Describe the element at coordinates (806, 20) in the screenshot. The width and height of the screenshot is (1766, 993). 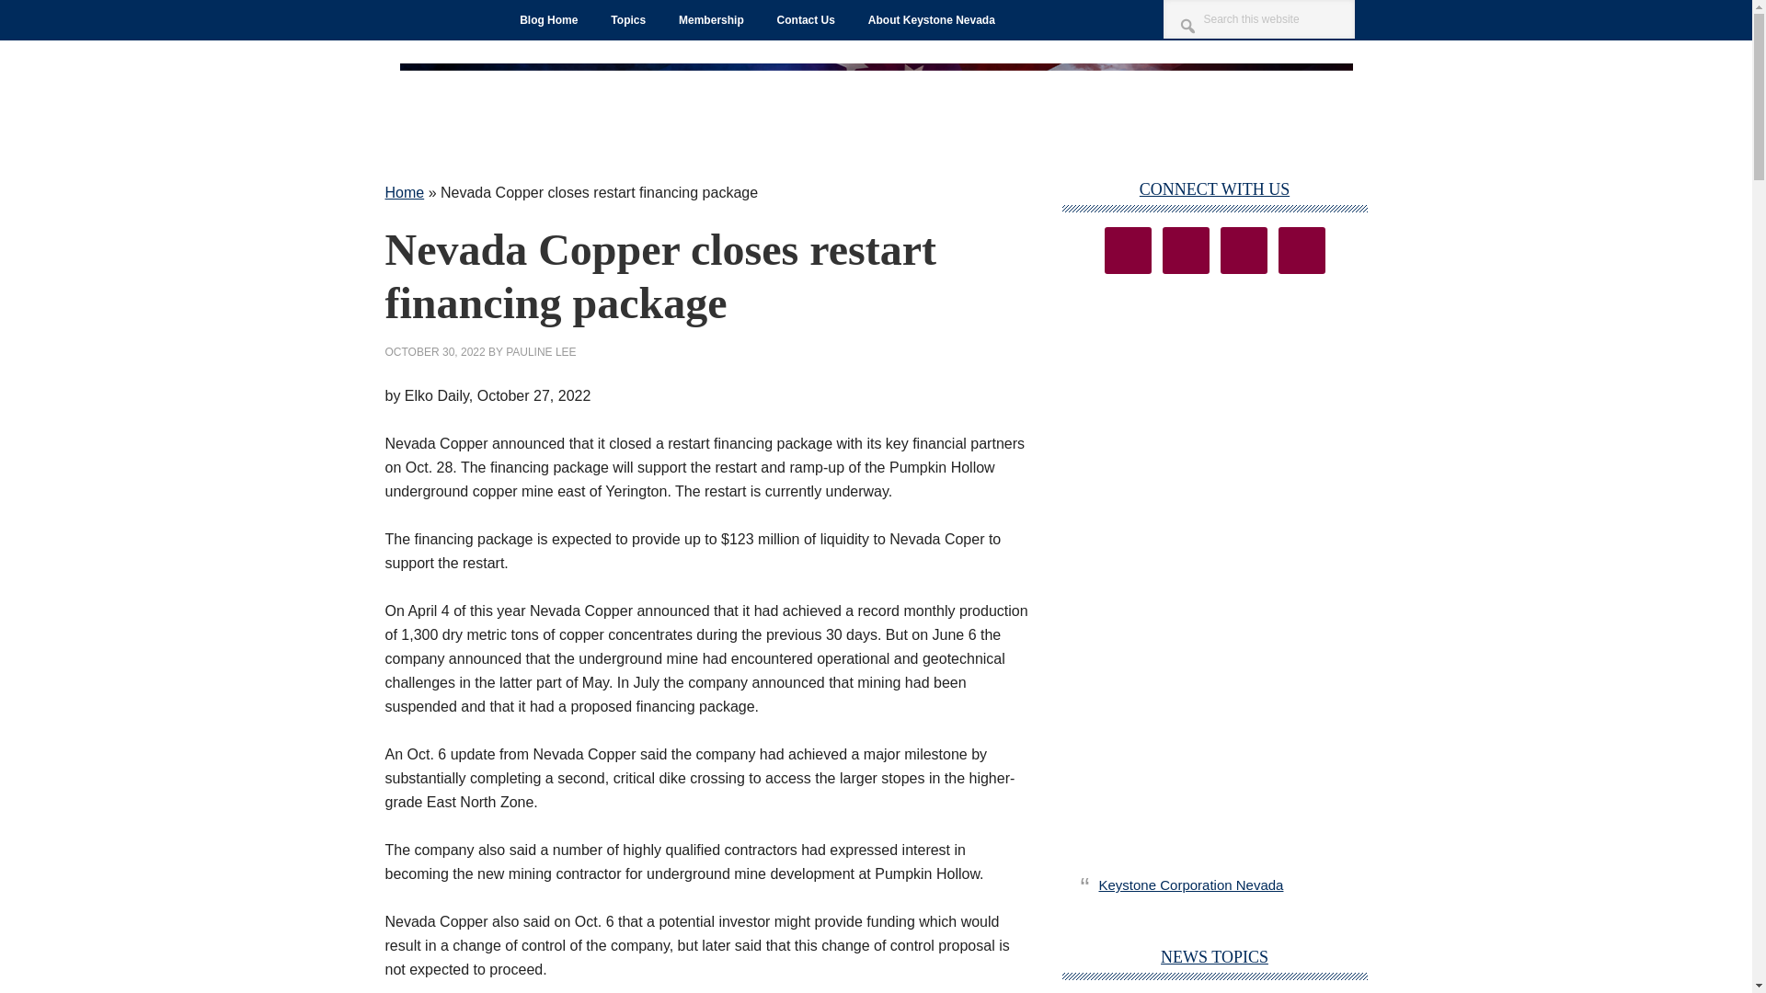
I see `Contact Us` at that location.